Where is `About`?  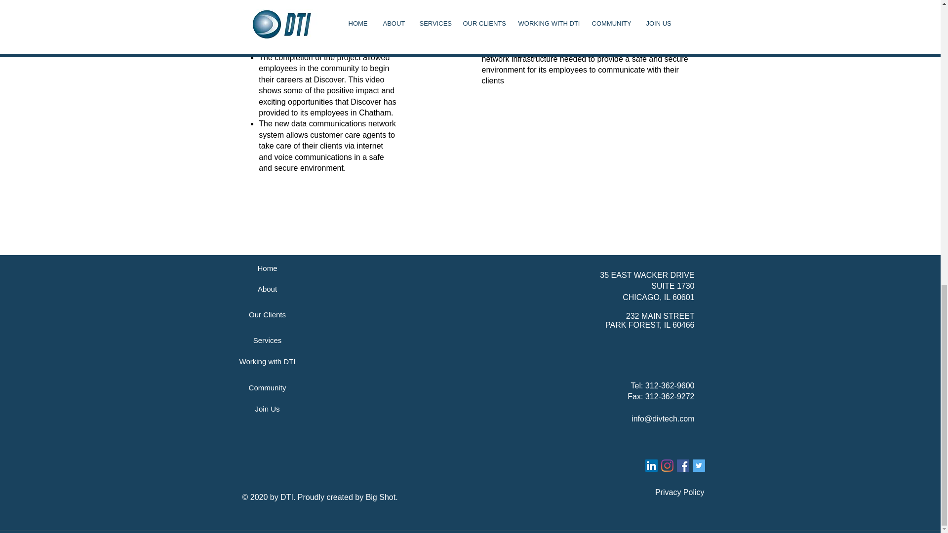 About is located at coordinates (267, 288).